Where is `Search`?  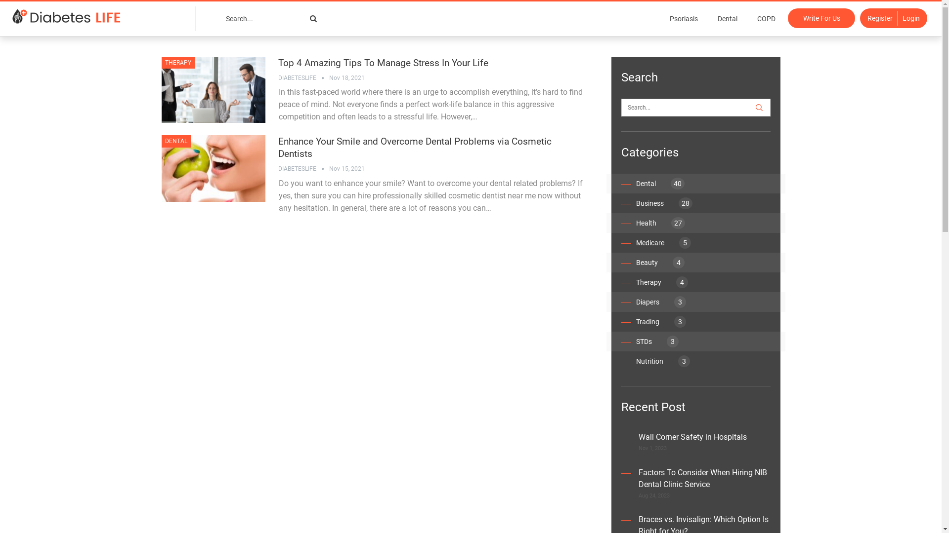 Search is located at coordinates (759, 108).